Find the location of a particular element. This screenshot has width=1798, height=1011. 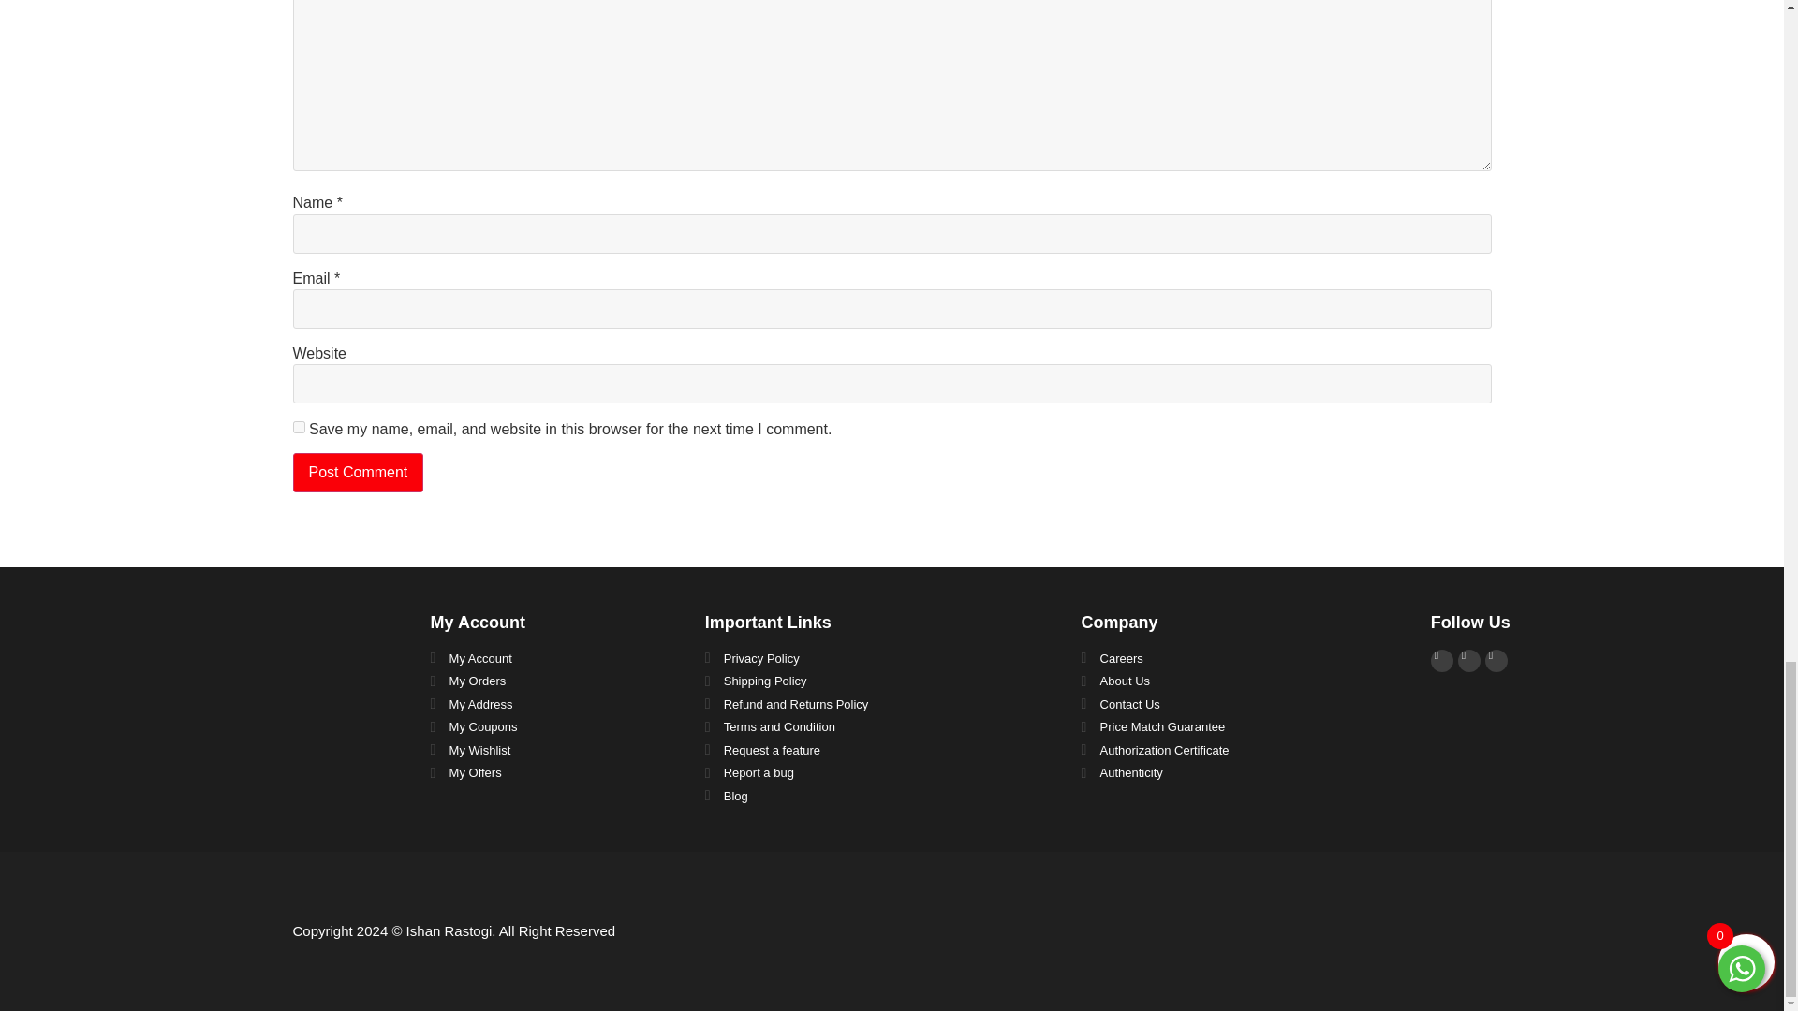

yes is located at coordinates (298, 427).